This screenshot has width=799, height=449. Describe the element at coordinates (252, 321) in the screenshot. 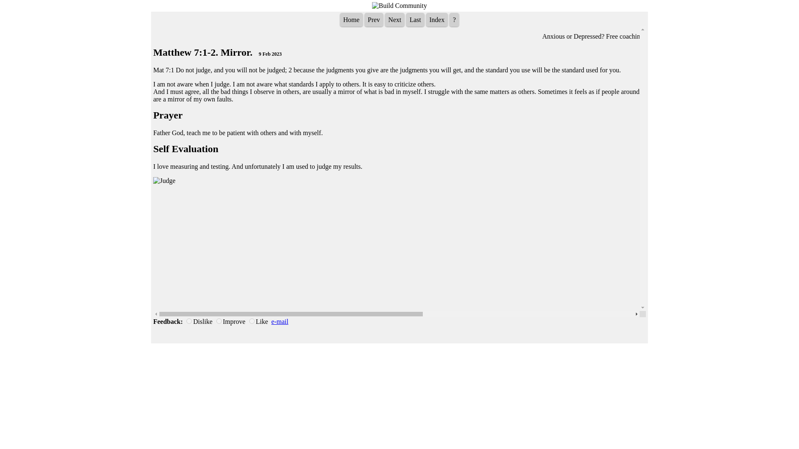

I see `like` at that location.